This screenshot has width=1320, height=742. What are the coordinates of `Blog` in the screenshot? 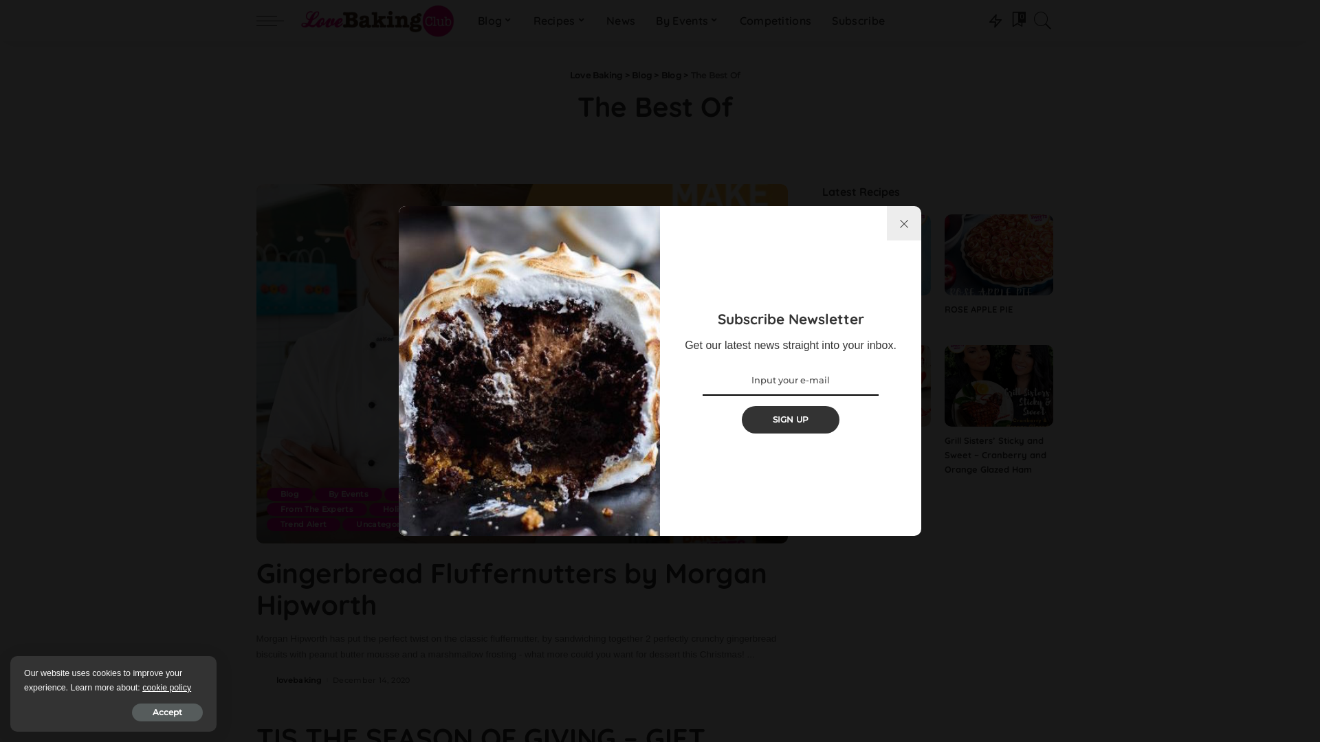 It's located at (642, 76).